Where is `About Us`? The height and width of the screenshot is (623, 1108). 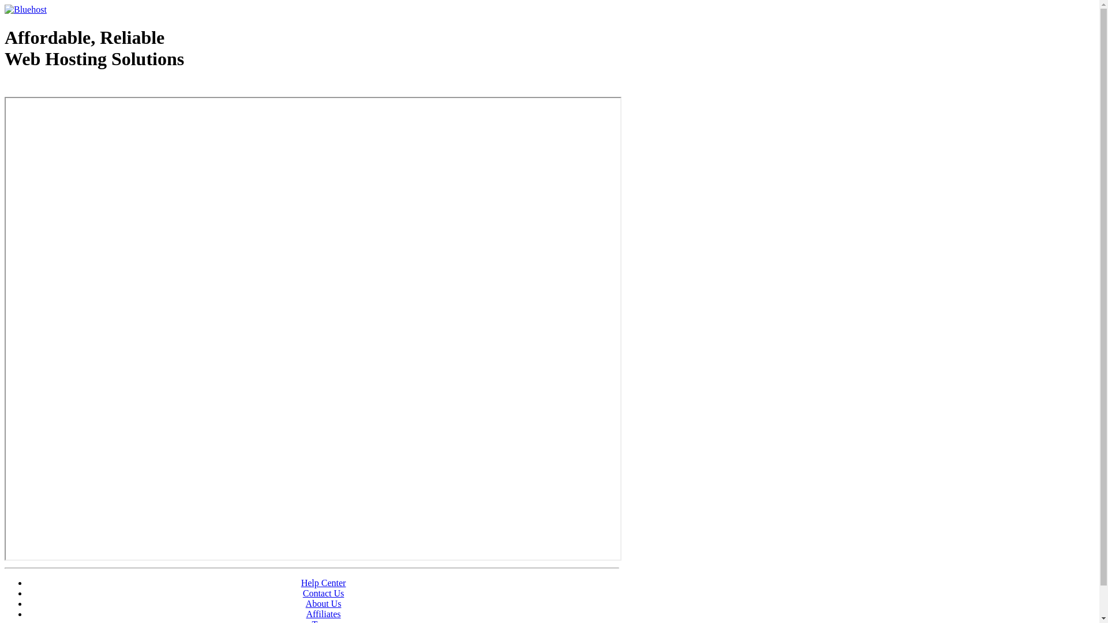
About Us is located at coordinates (324, 603).